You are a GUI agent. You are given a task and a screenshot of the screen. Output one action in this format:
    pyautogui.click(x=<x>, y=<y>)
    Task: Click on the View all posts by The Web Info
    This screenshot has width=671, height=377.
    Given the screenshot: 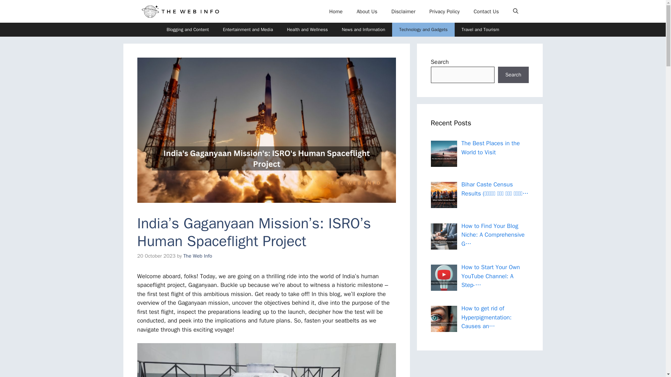 What is the action you would take?
    pyautogui.click(x=197, y=256)
    